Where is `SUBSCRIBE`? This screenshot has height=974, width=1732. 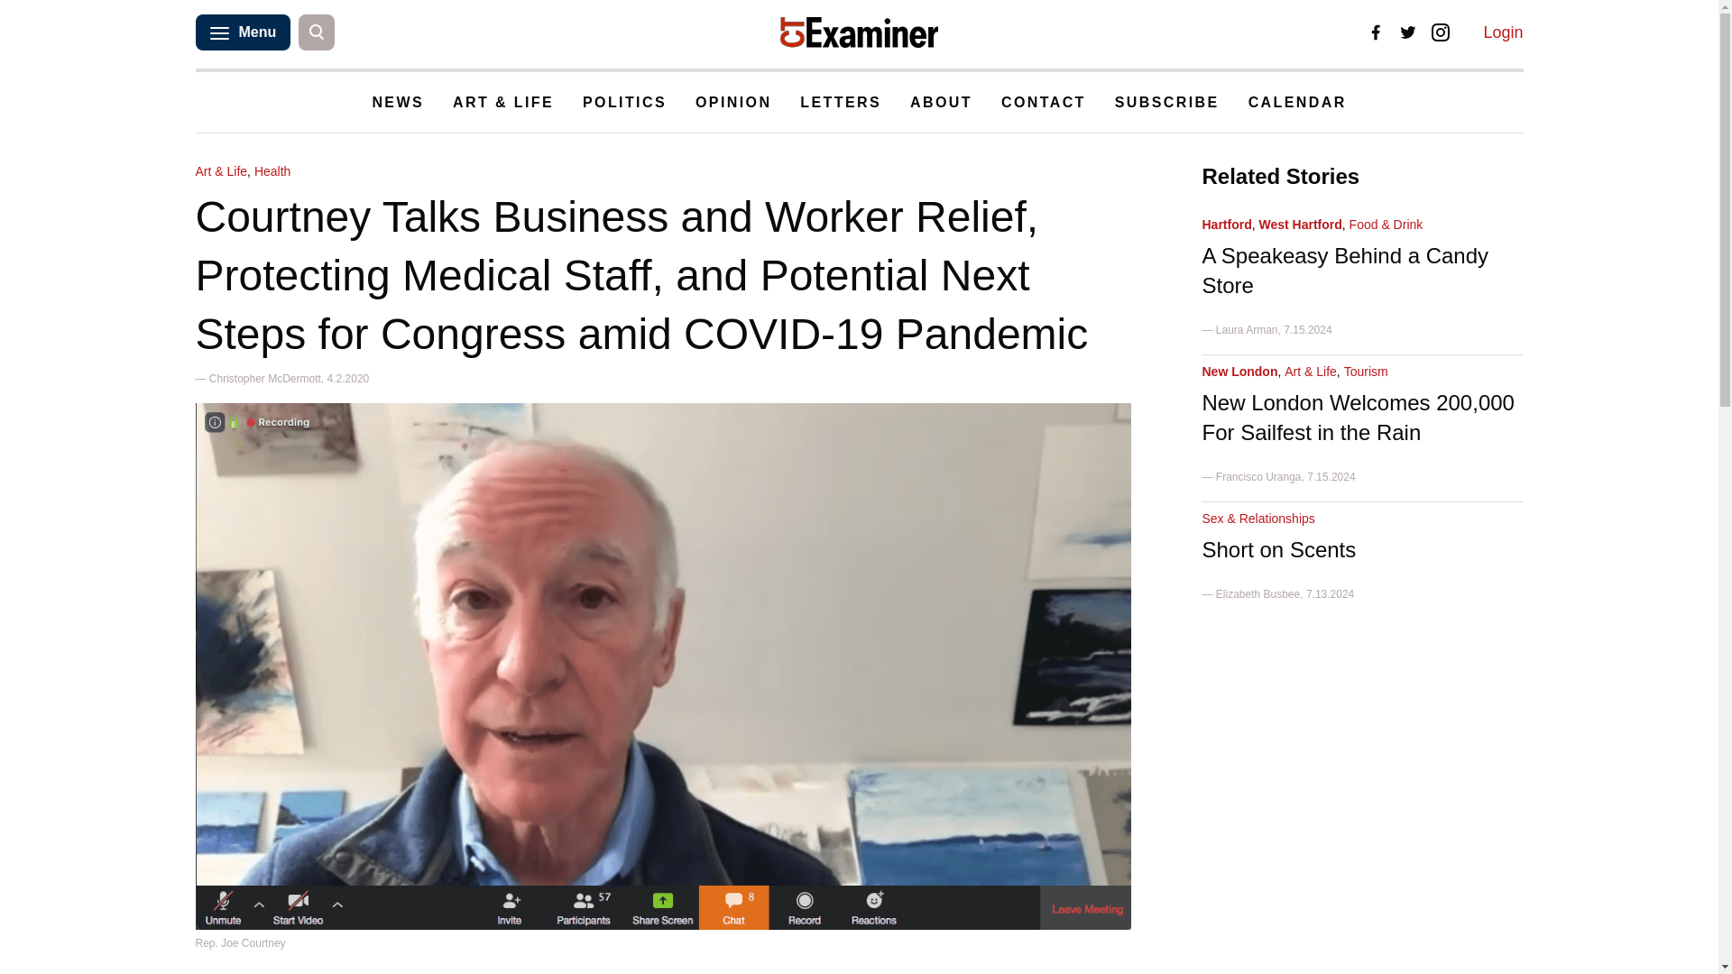 SUBSCRIBE is located at coordinates (1167, 102).